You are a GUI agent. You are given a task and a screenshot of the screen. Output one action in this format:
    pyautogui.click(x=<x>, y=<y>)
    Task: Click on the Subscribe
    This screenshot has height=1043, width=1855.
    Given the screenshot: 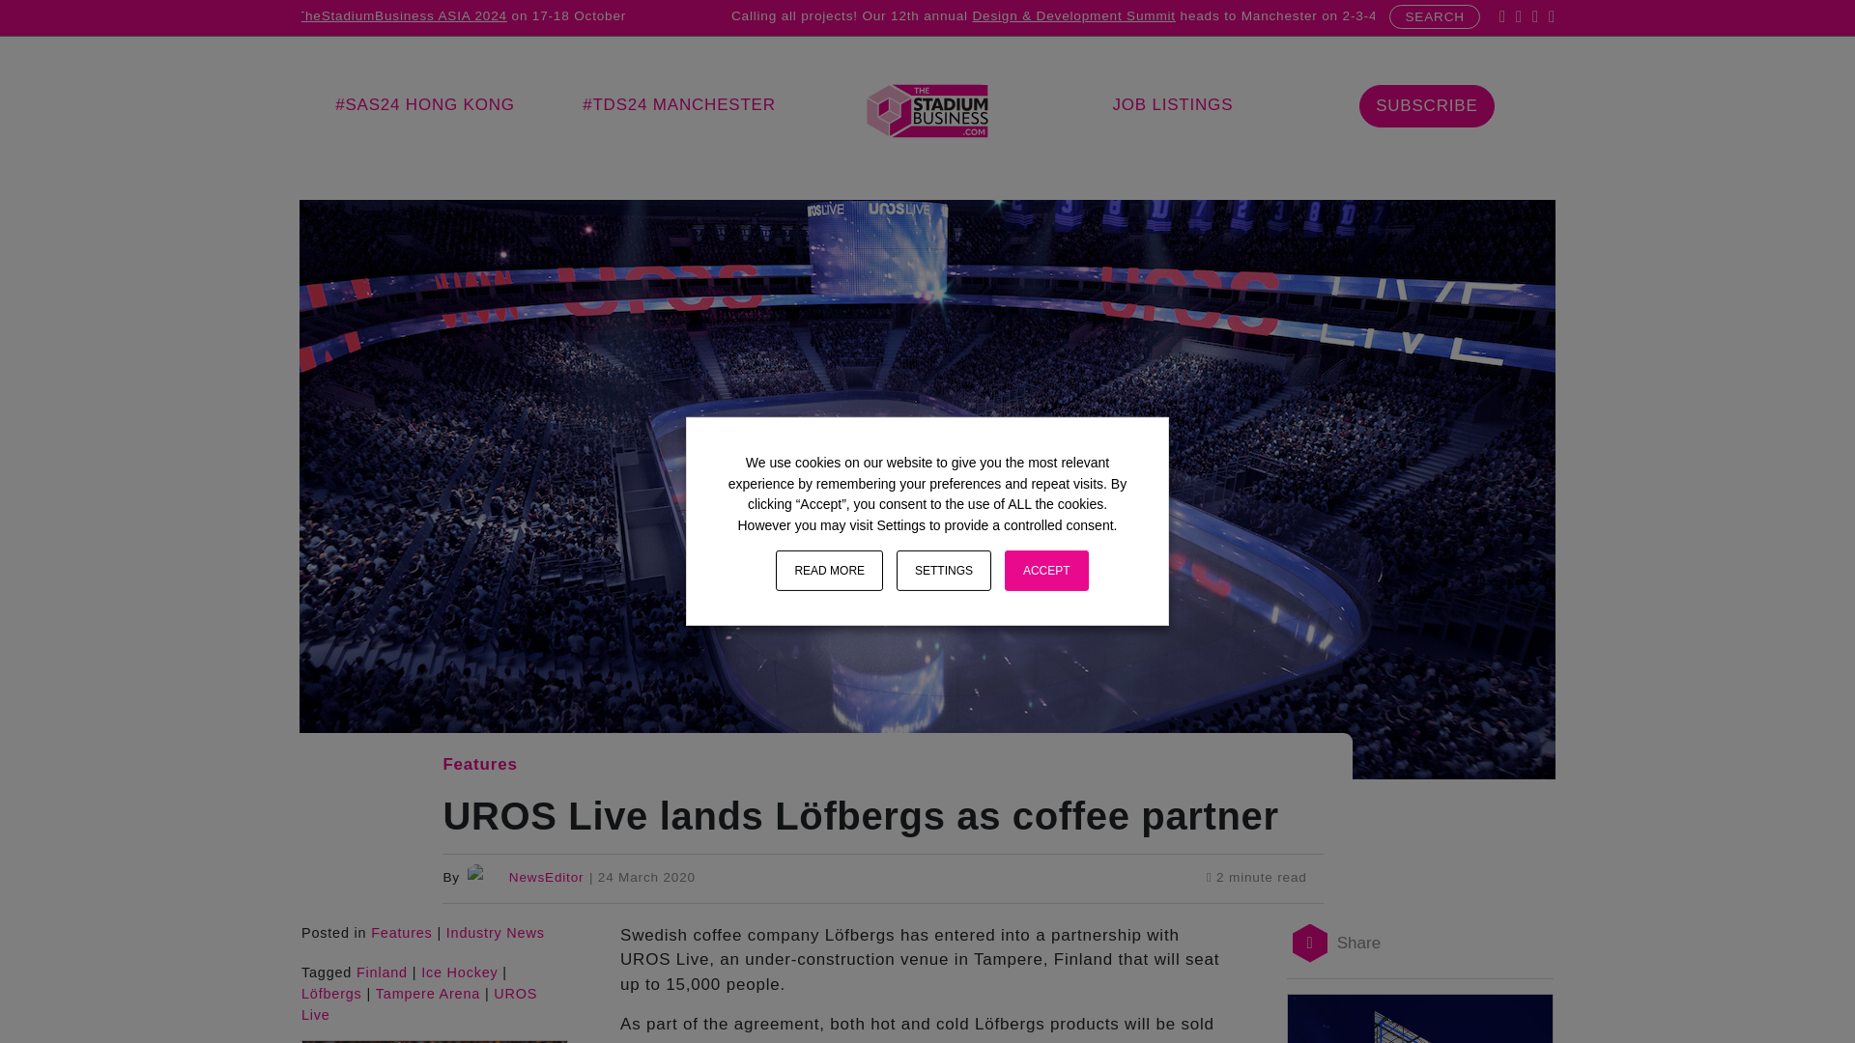 What is the action you would take?
    pyautogui.click(x=1426, y=105)
    